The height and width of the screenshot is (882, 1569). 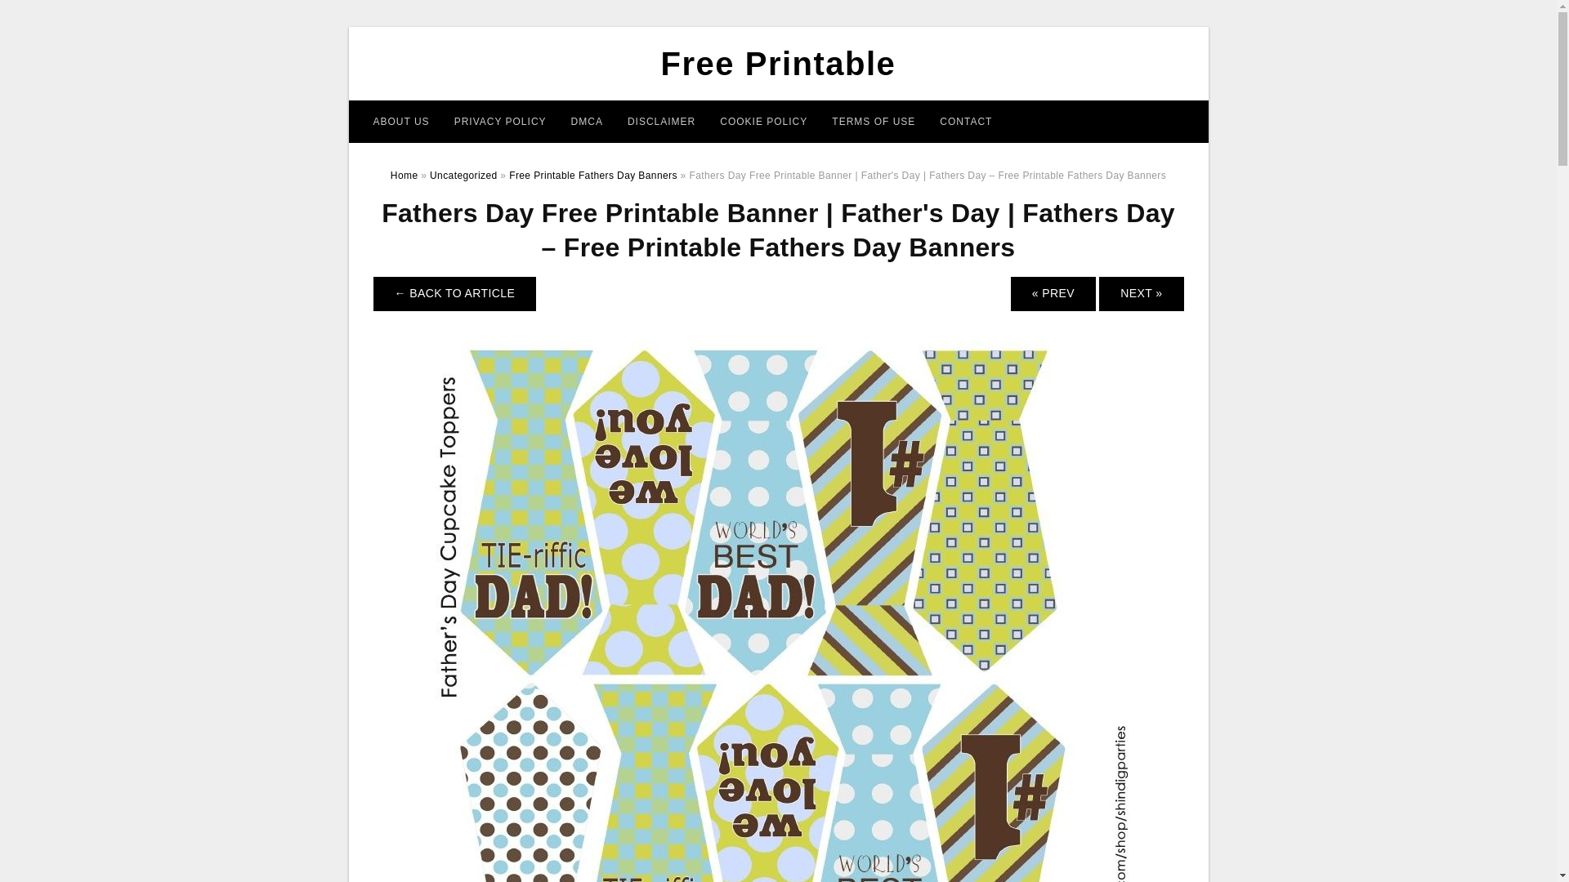 I want to click on PRIVACY POLICY, so click(x=500, y=121).